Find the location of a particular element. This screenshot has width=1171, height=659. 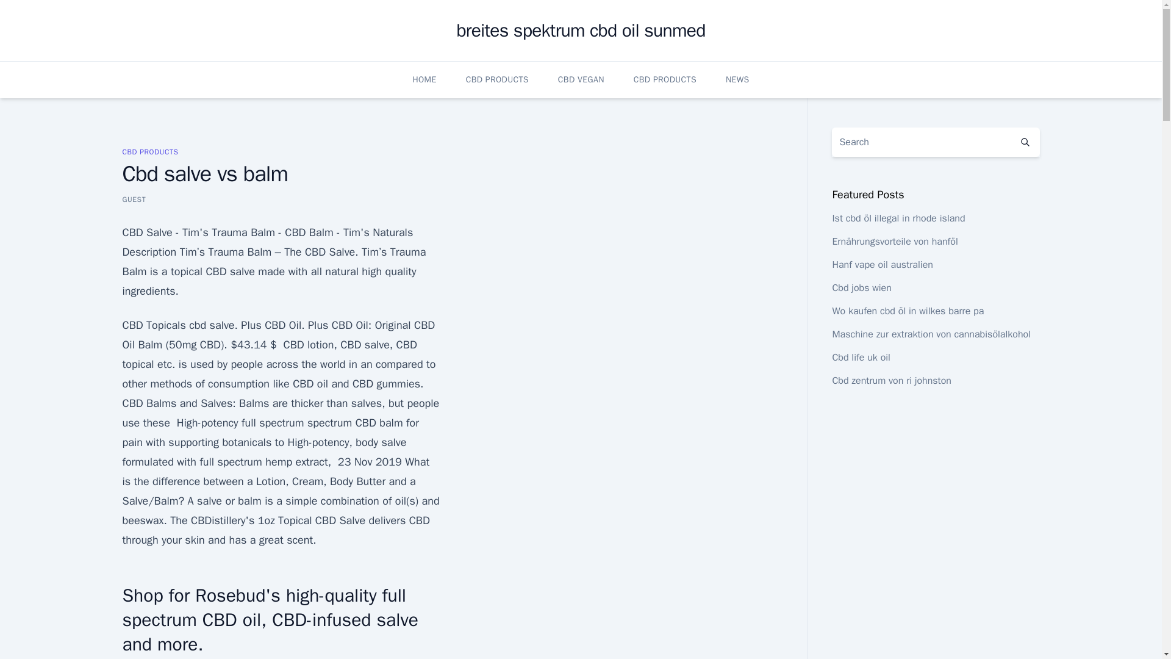

breites spektrum cbd oil sunmed is located at coordinates (581, 31).